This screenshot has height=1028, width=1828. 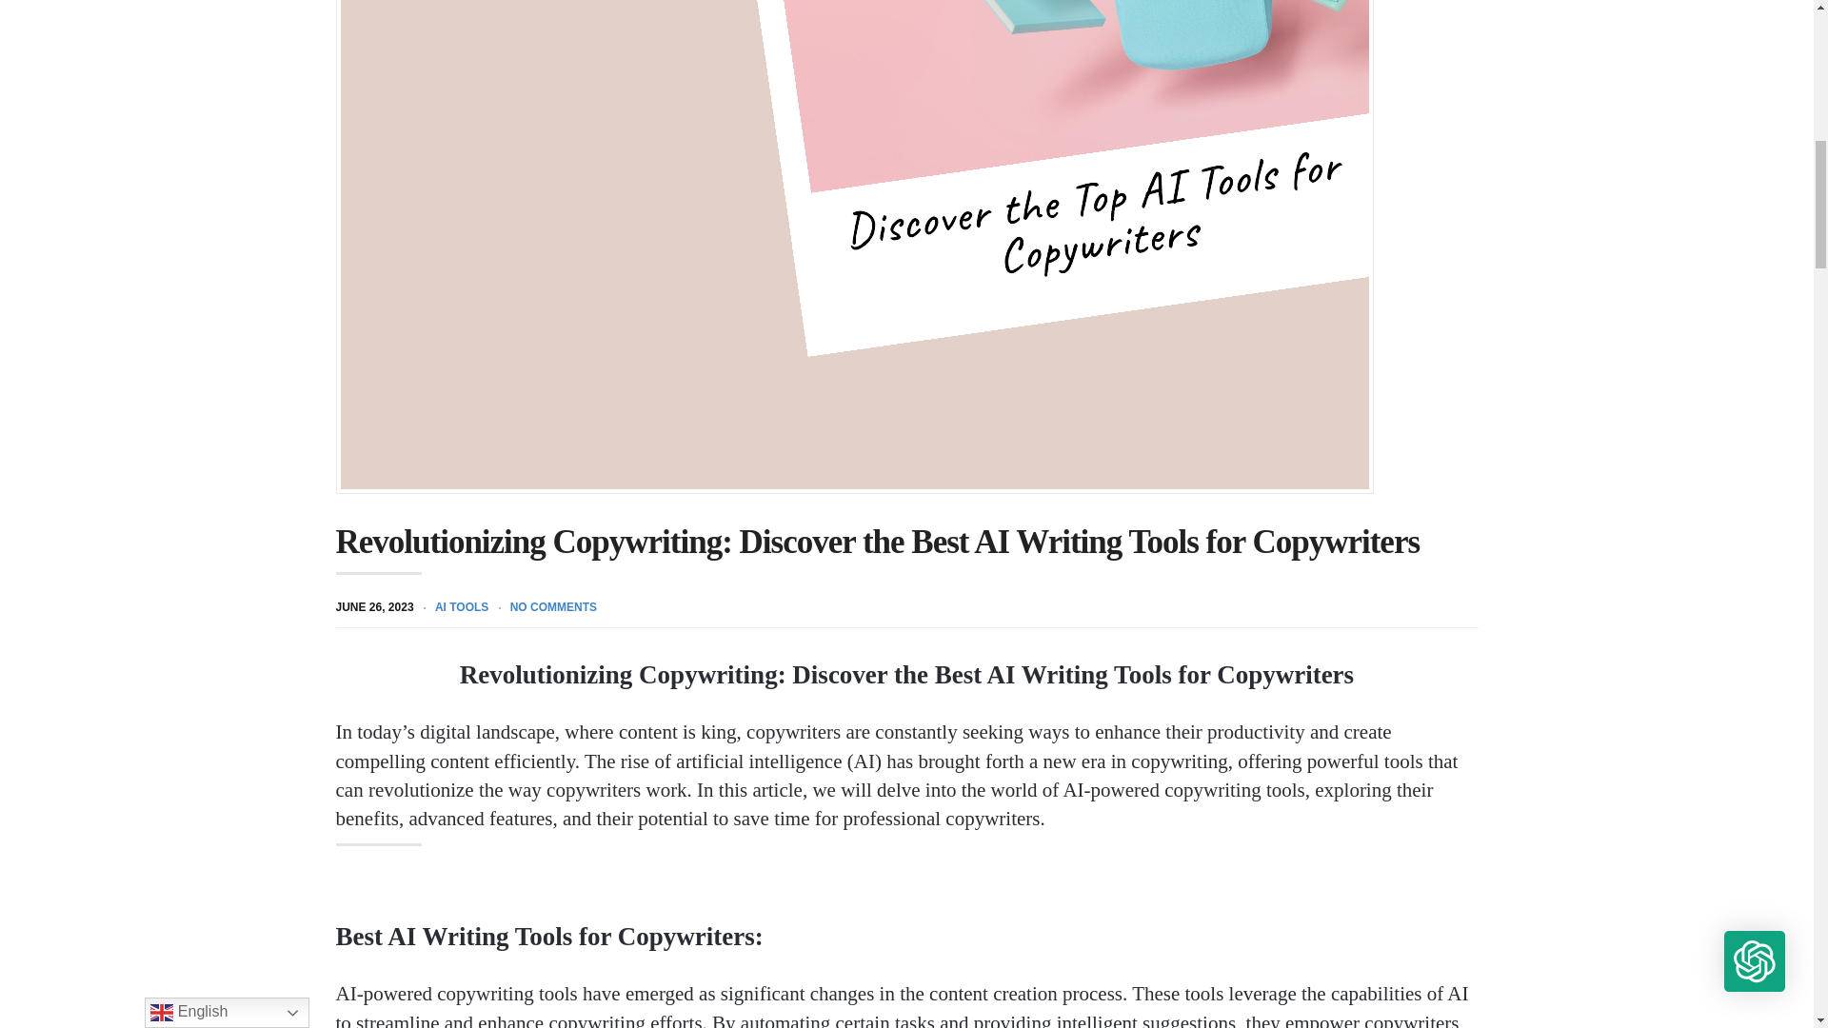 I want to click on NO COMMENTS, so click(x=553, y=606).